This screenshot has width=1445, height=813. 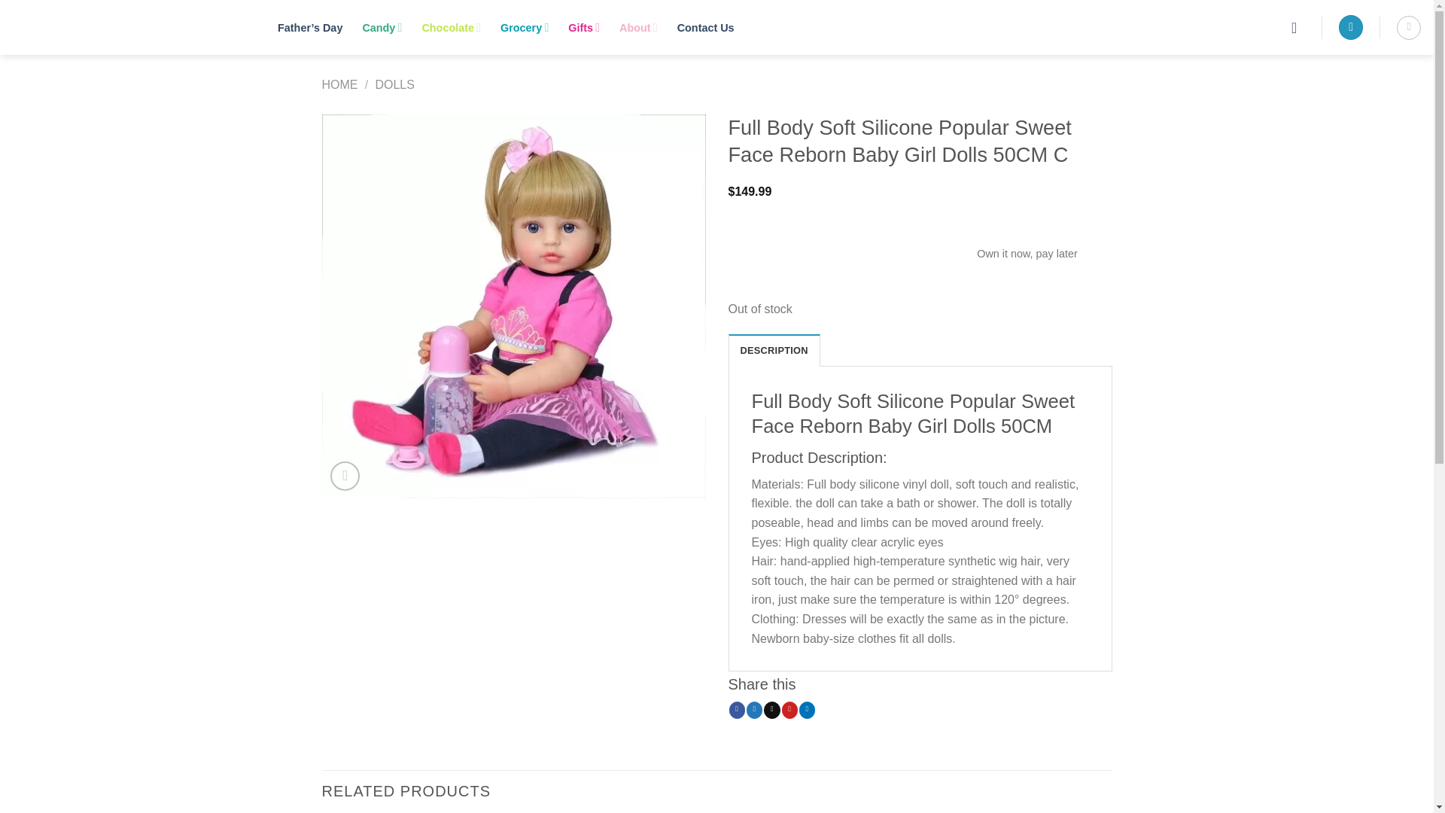 I want to click on Gifts, so click(x=583, y=27).